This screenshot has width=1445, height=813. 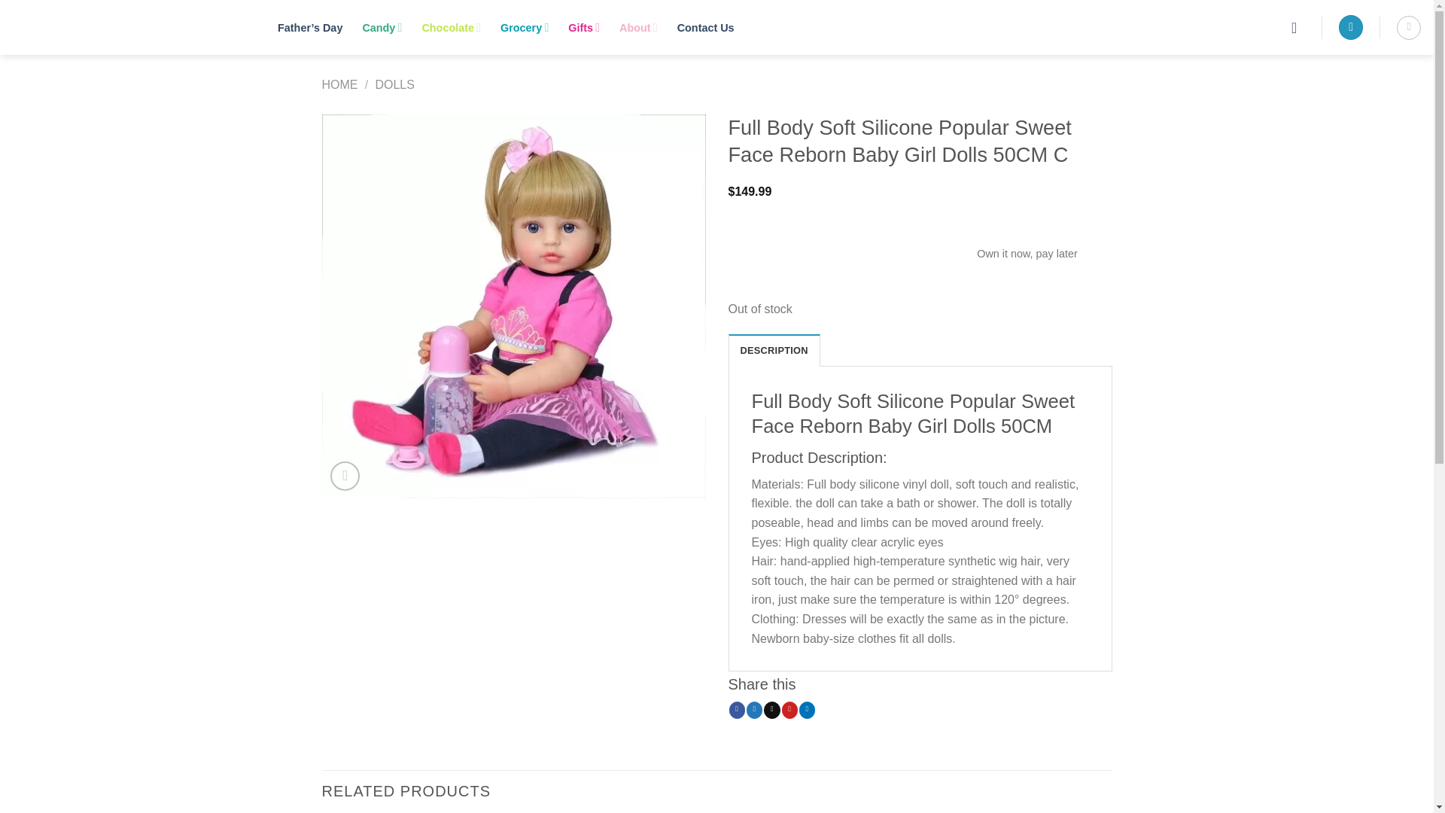 I want to click on Gifts, so click(x=583, y=27).